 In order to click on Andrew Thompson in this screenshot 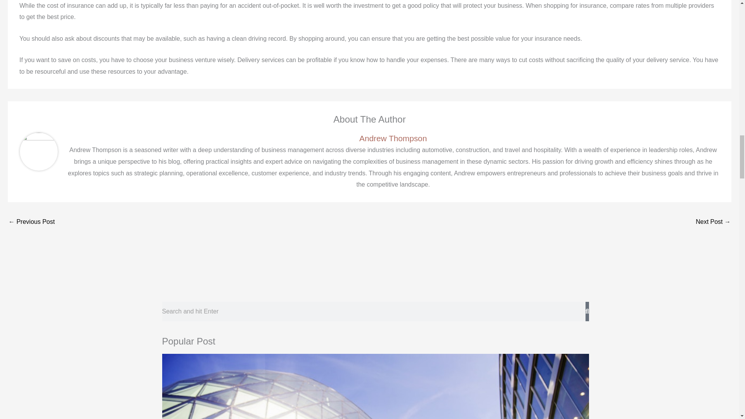, I will do `click(393, 138)`.